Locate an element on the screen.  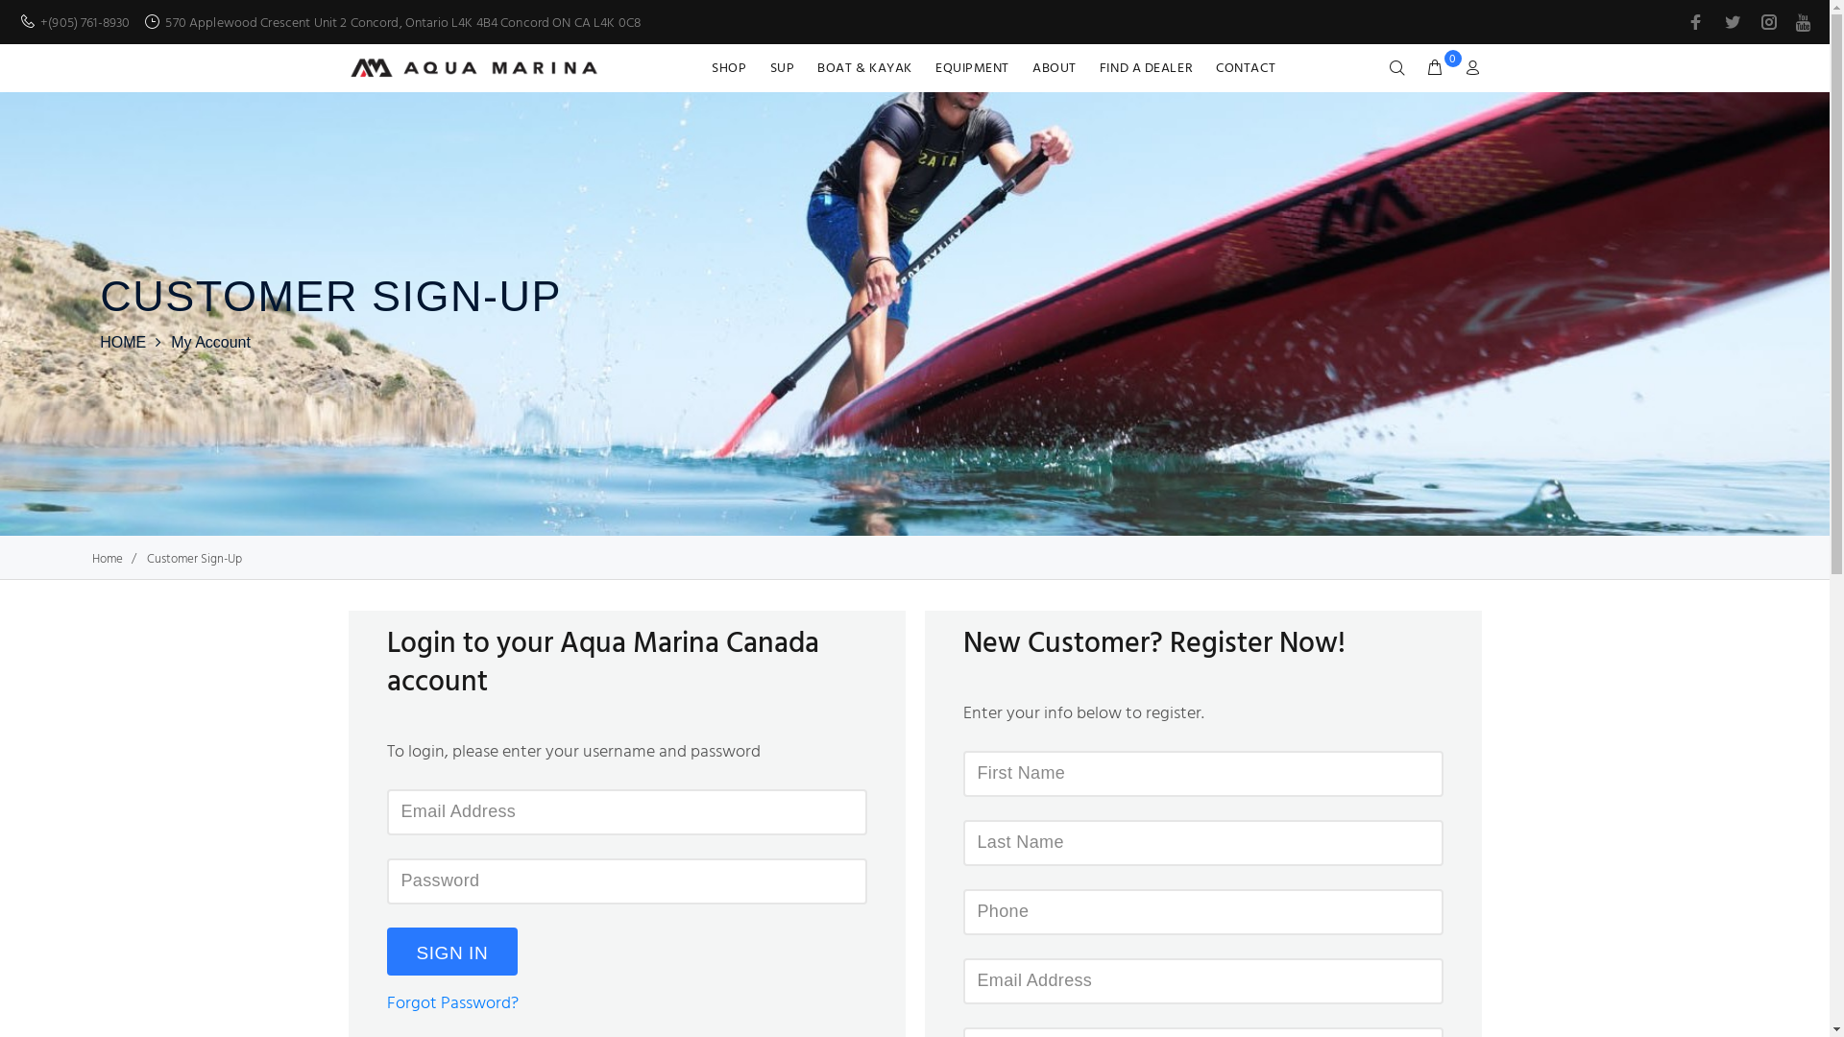
ABOUT is located at coordinates (1055, 68).